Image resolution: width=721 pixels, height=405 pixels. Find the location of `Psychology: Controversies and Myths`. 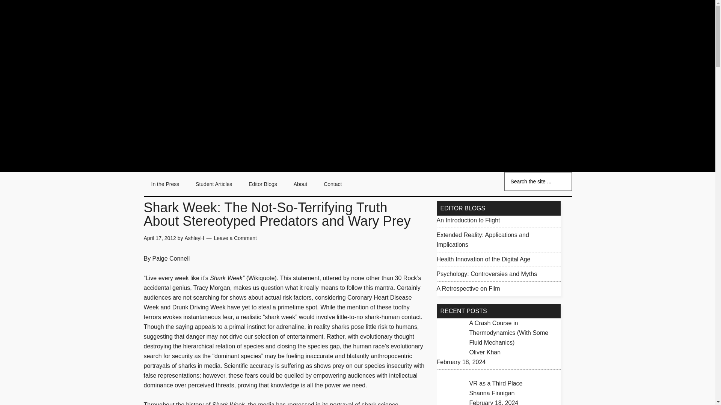

Psychology: Controversies and Myths is located at coordinates (487, 274).